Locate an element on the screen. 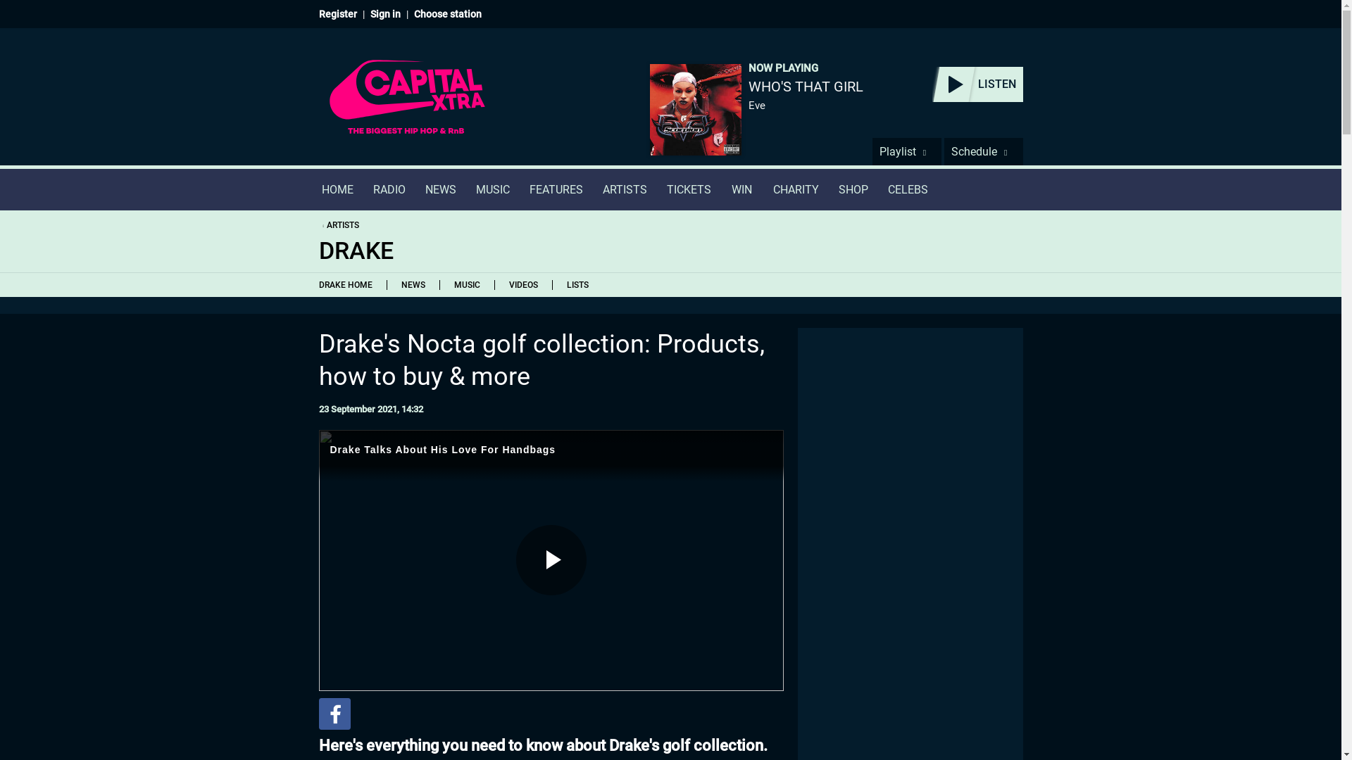  Playlist is located at coordinates (906, 151).